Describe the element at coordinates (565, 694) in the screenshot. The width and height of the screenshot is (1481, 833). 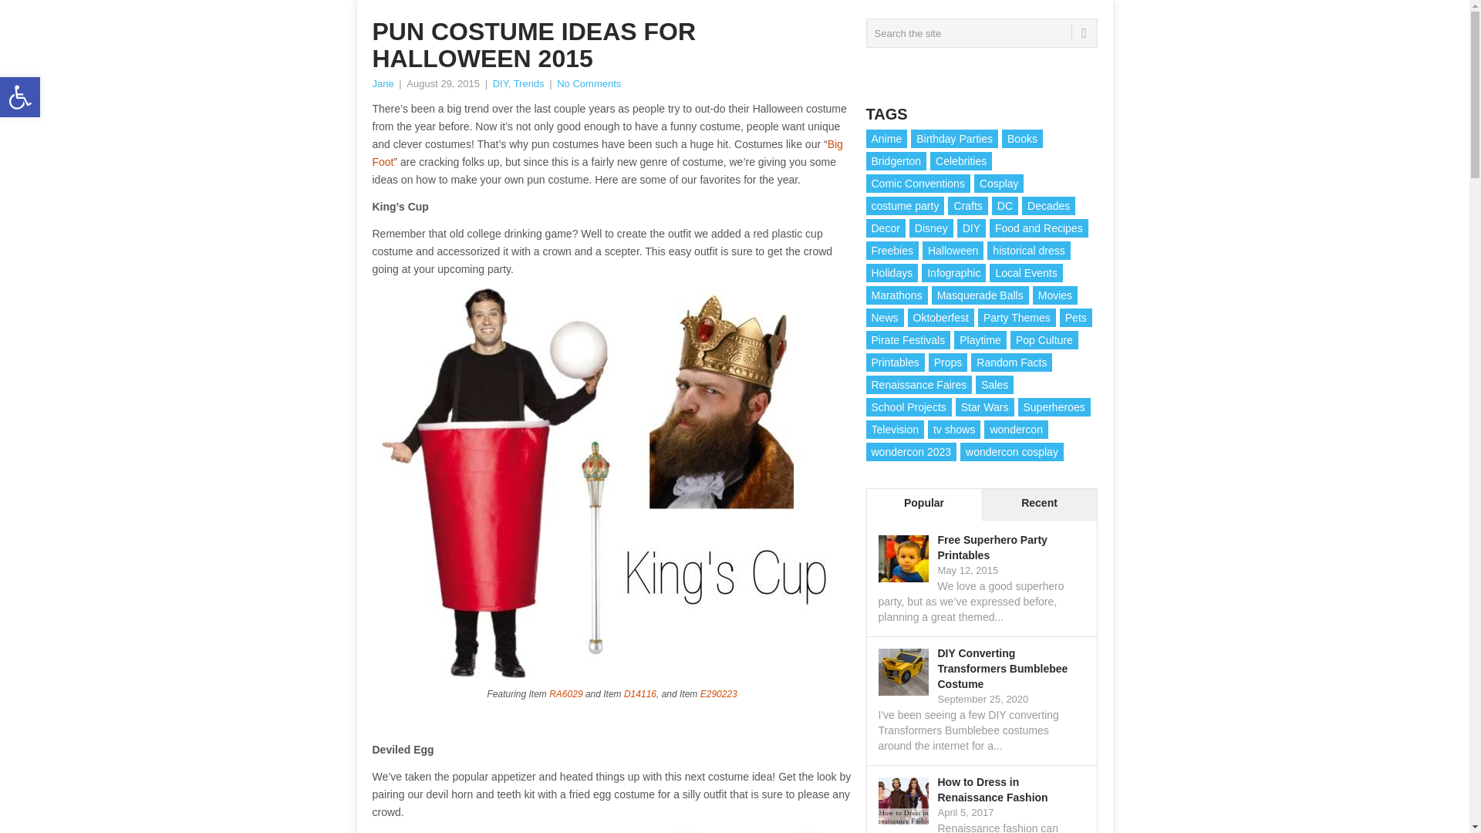
I see `RA6029` at that location.